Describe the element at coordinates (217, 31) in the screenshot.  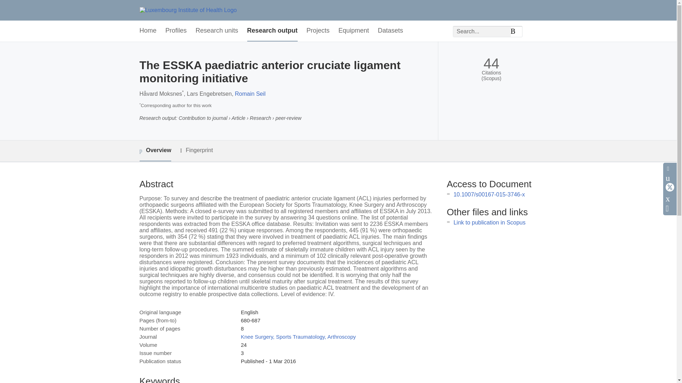
I see `Research units` at that location.